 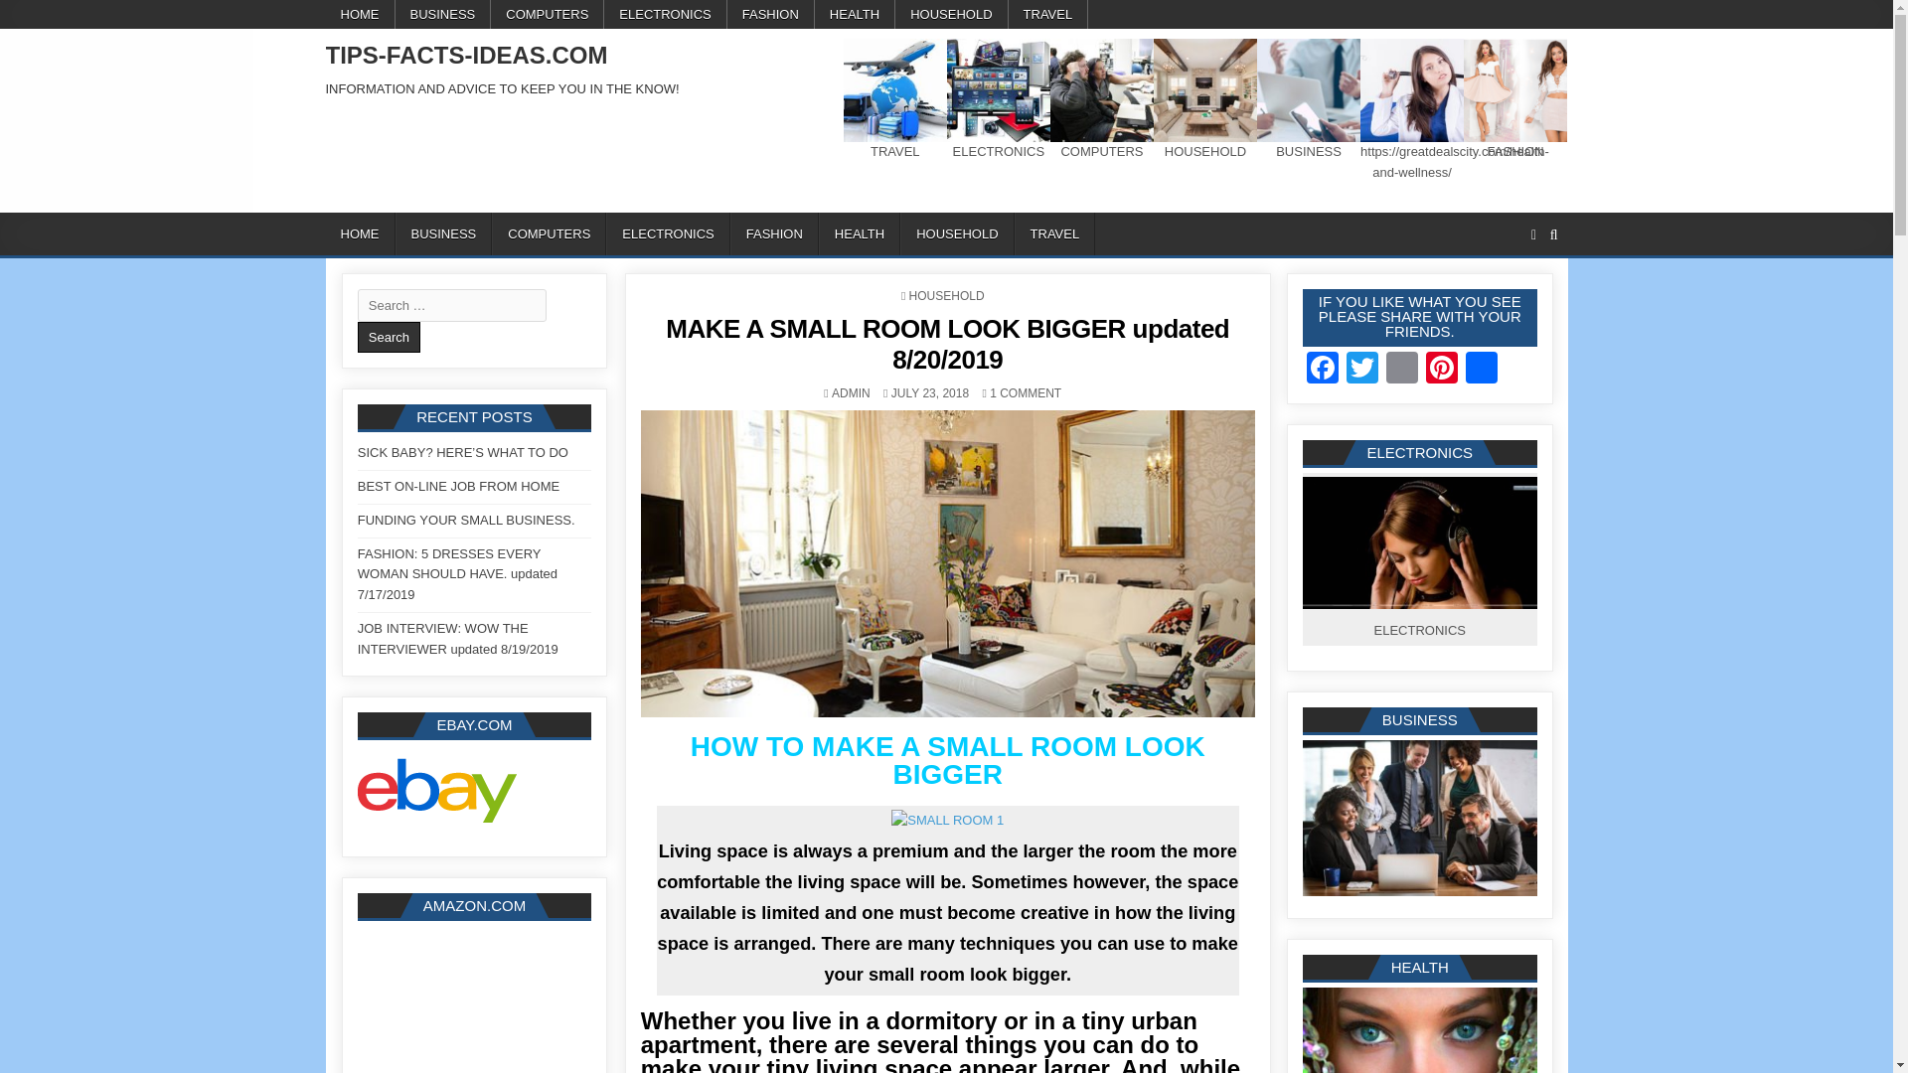 I want to click on HEALTH, so click(x=855, y=14).